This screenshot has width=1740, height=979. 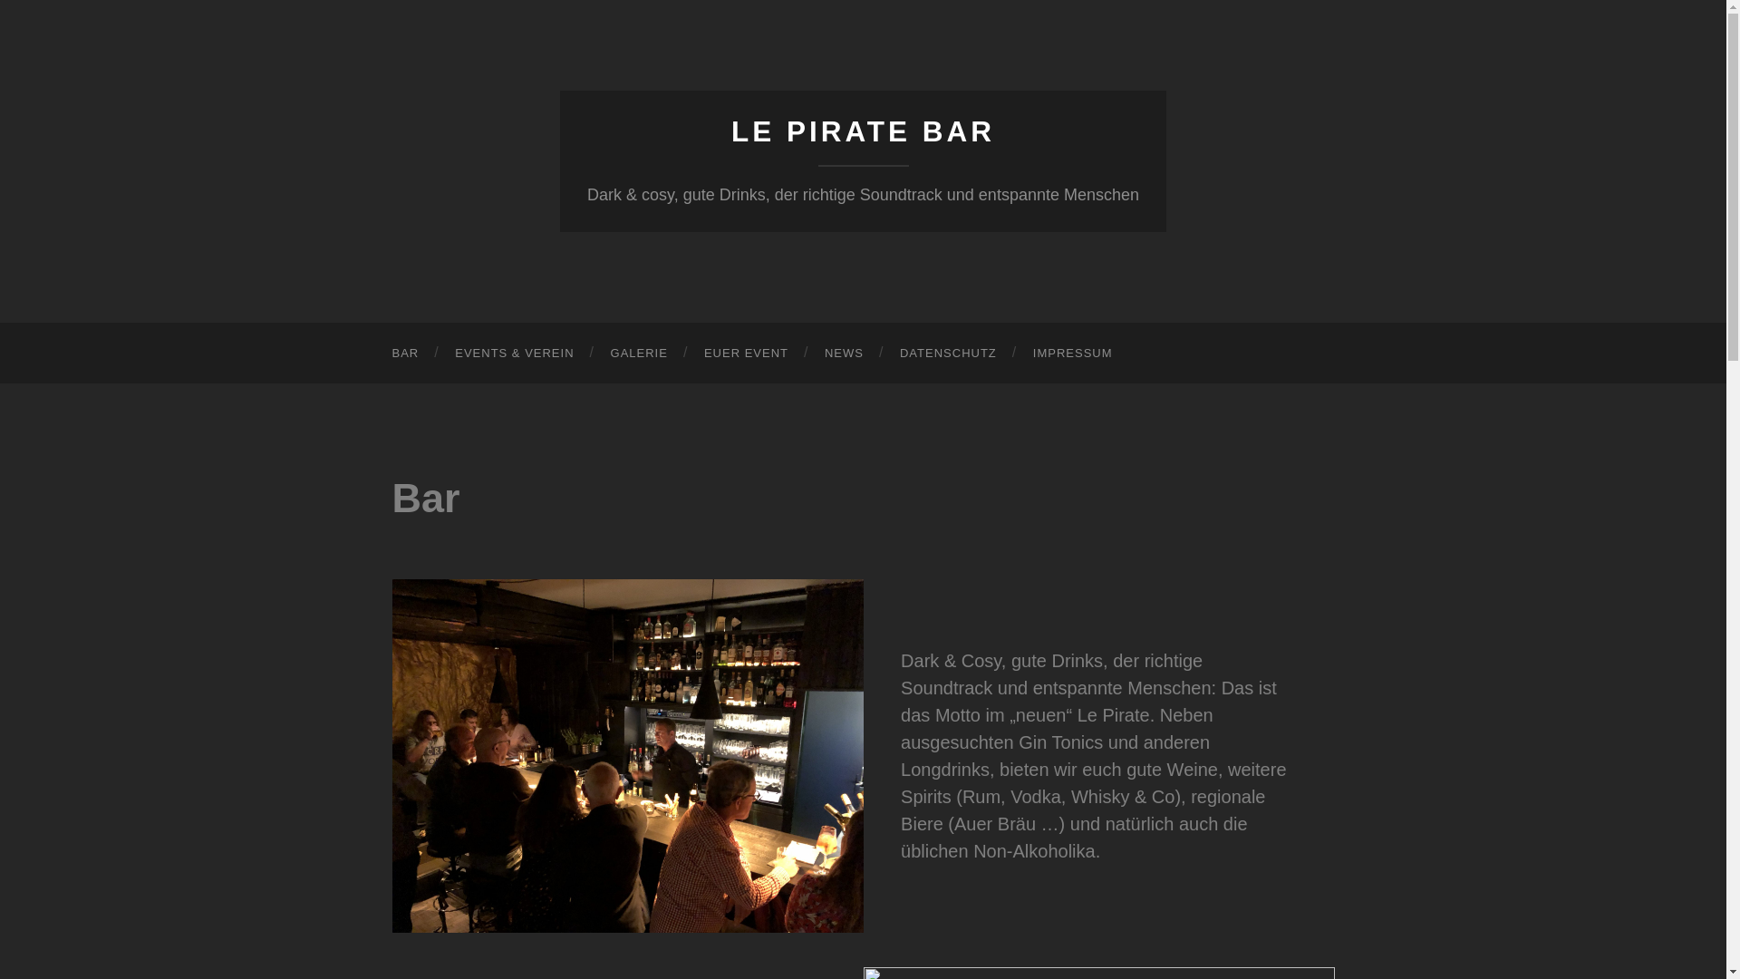 What do you see at coordinates (747, 354) in the screenshot?
I see `EUER EVENT` at bounding box center [747, 354].